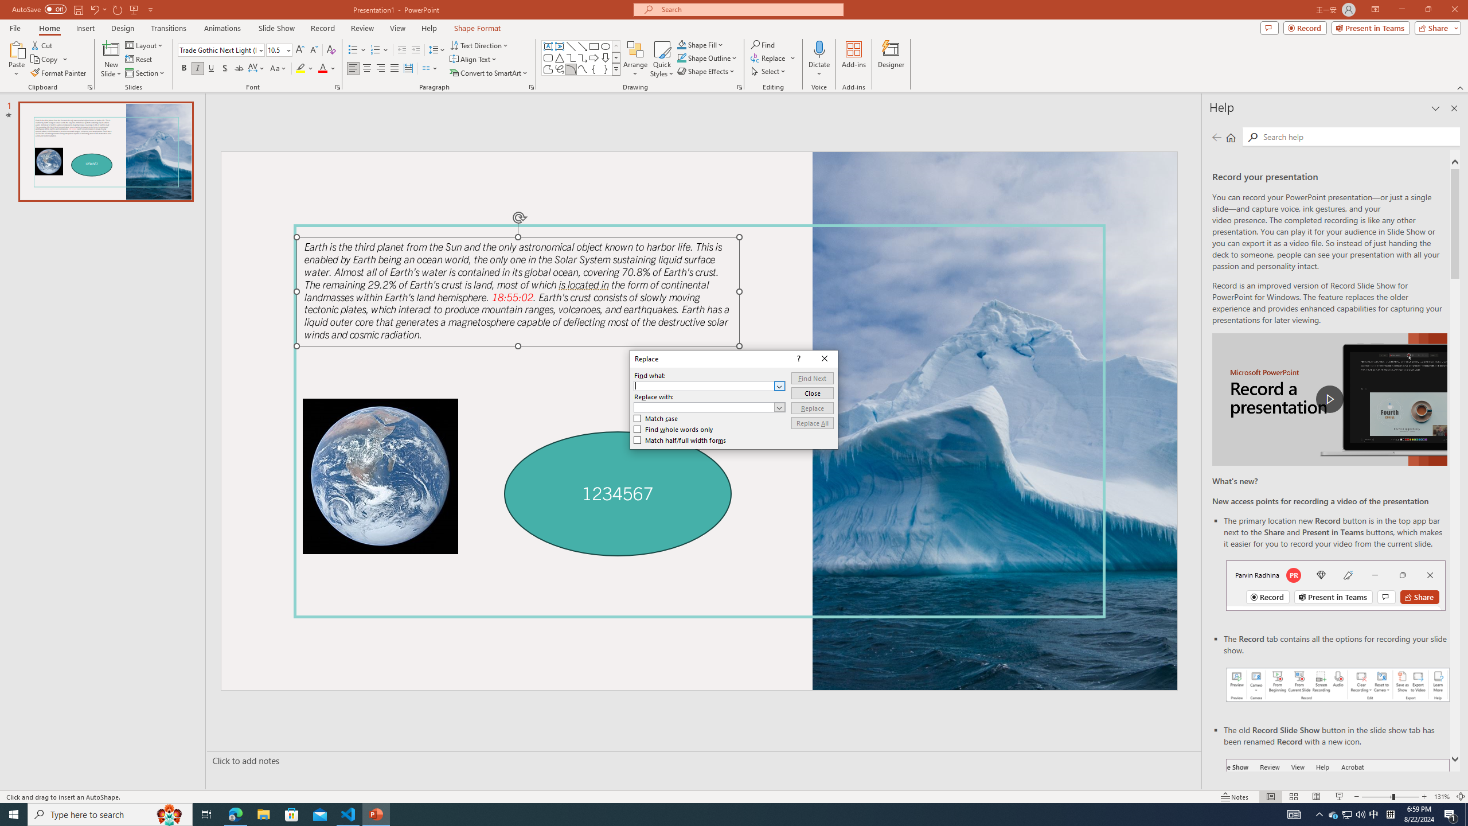  I want to click on Columns, so click(430, 69).